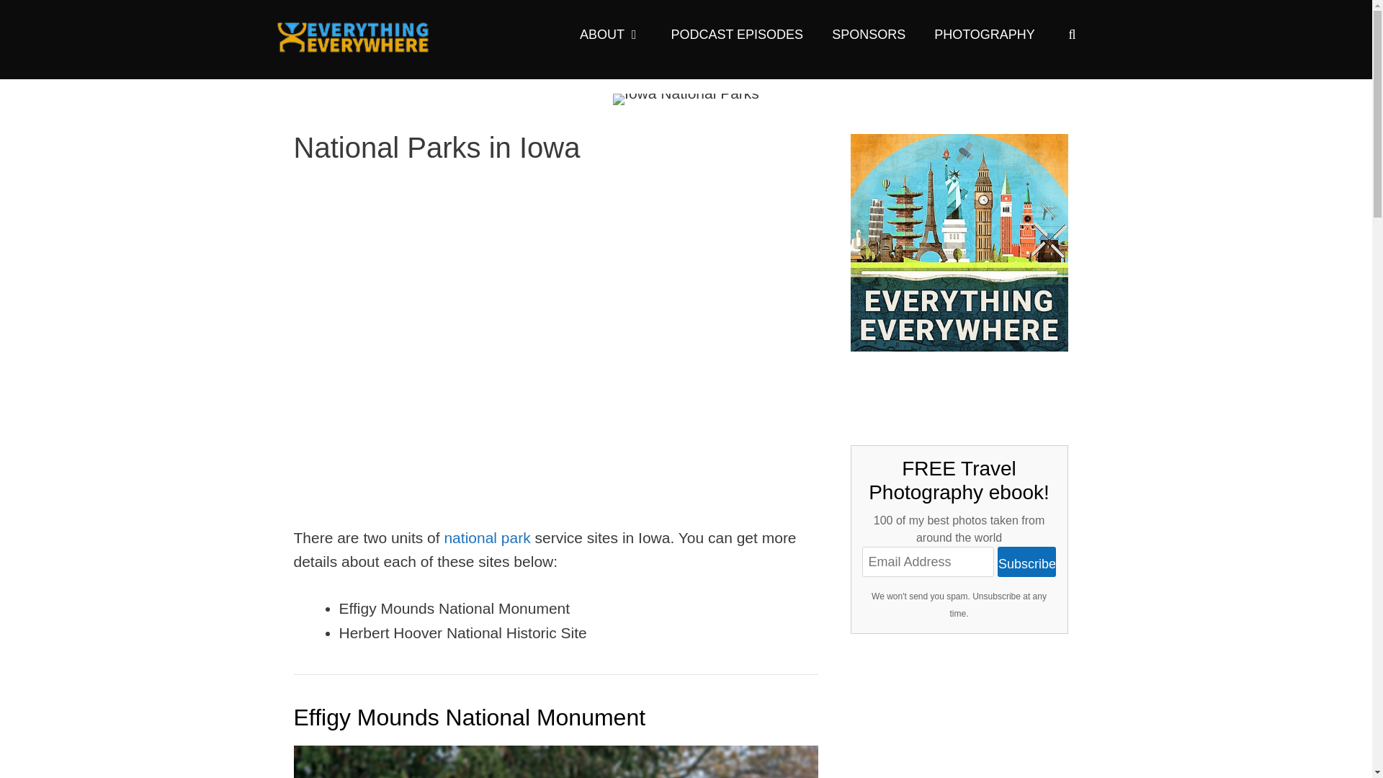 The height and width of the screenshot is (778, 1383). I want to click on PHOTOGRAPHY, so click(984, 35).